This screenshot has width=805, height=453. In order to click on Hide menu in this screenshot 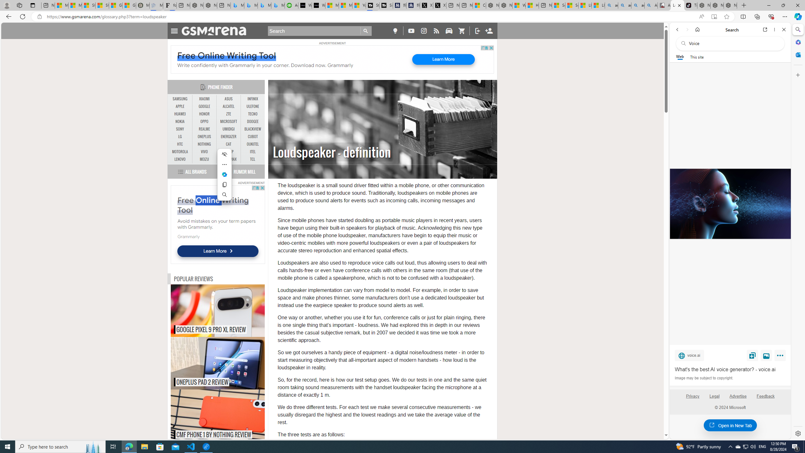, I will do `click(225, 154)`.